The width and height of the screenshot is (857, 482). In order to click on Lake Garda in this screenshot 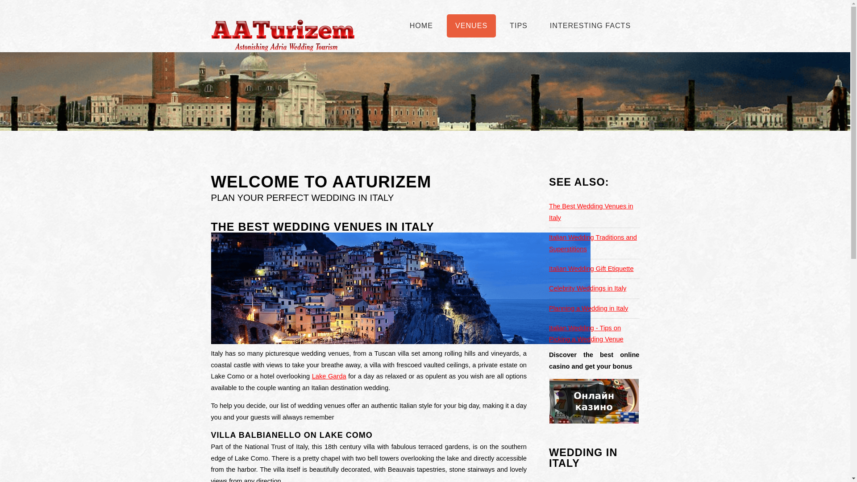, I will do `click(329, 376)`.